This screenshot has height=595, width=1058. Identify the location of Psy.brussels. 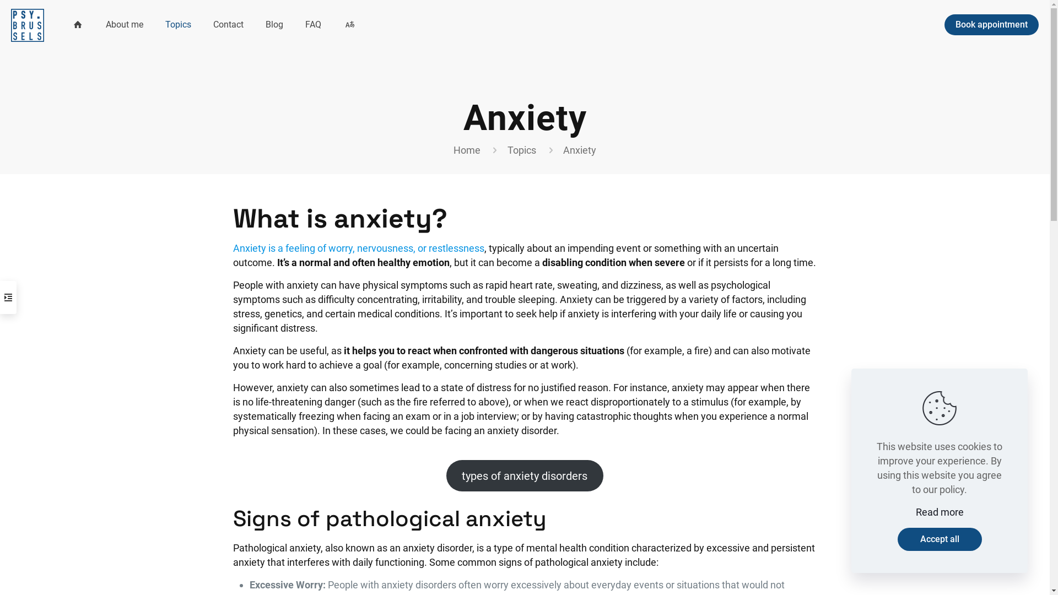
(28, 25).